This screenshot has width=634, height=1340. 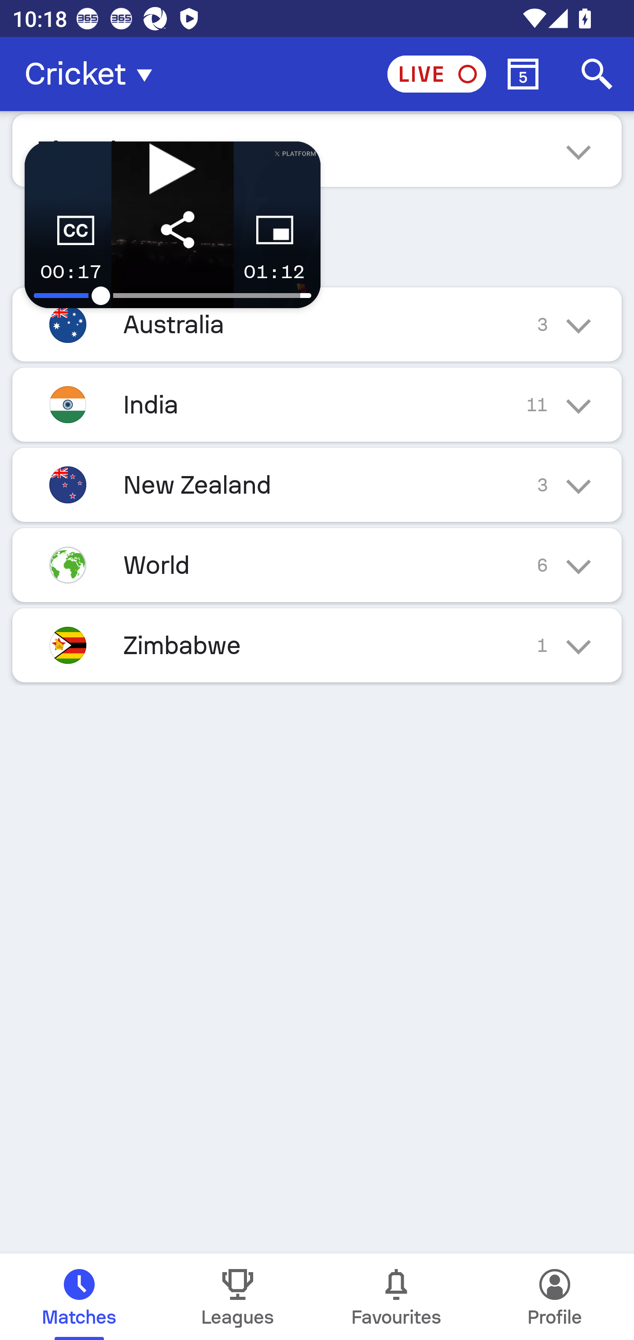 What do you see at coordinates (523, 74) in the screenshot?
I see `Calendar` at bounding box center [523, 74].